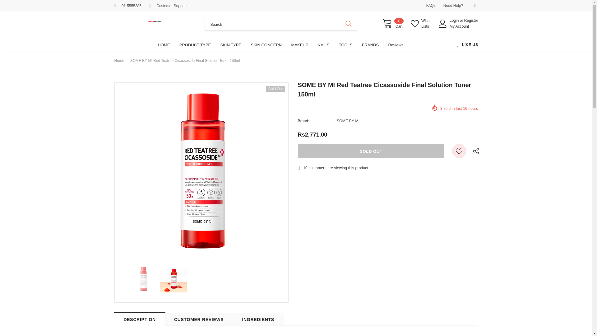 The image size is (597, 336). I want to click on Logo, so click(155, 21).